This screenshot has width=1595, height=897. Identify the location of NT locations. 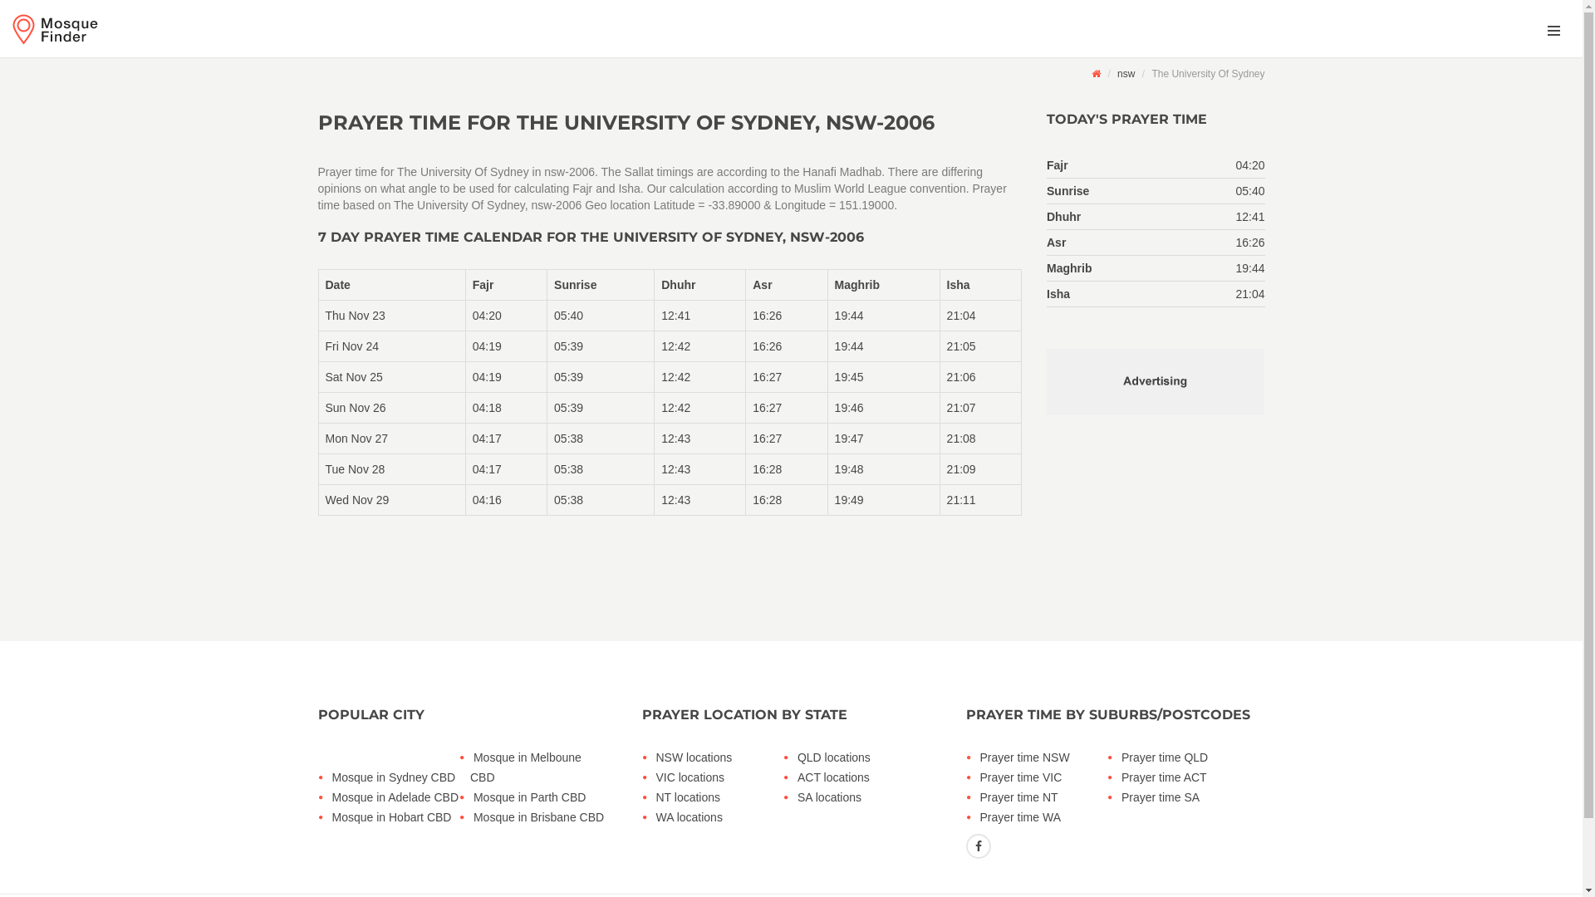
(723, 797).